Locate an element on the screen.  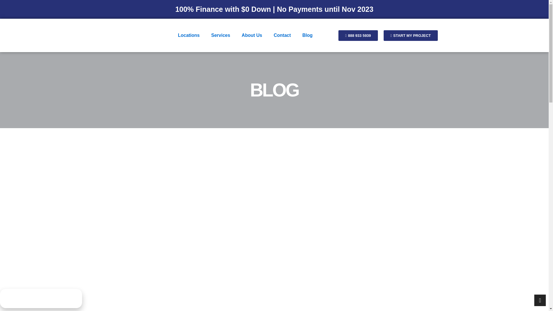
About Us is located at coordinates (252, 35).